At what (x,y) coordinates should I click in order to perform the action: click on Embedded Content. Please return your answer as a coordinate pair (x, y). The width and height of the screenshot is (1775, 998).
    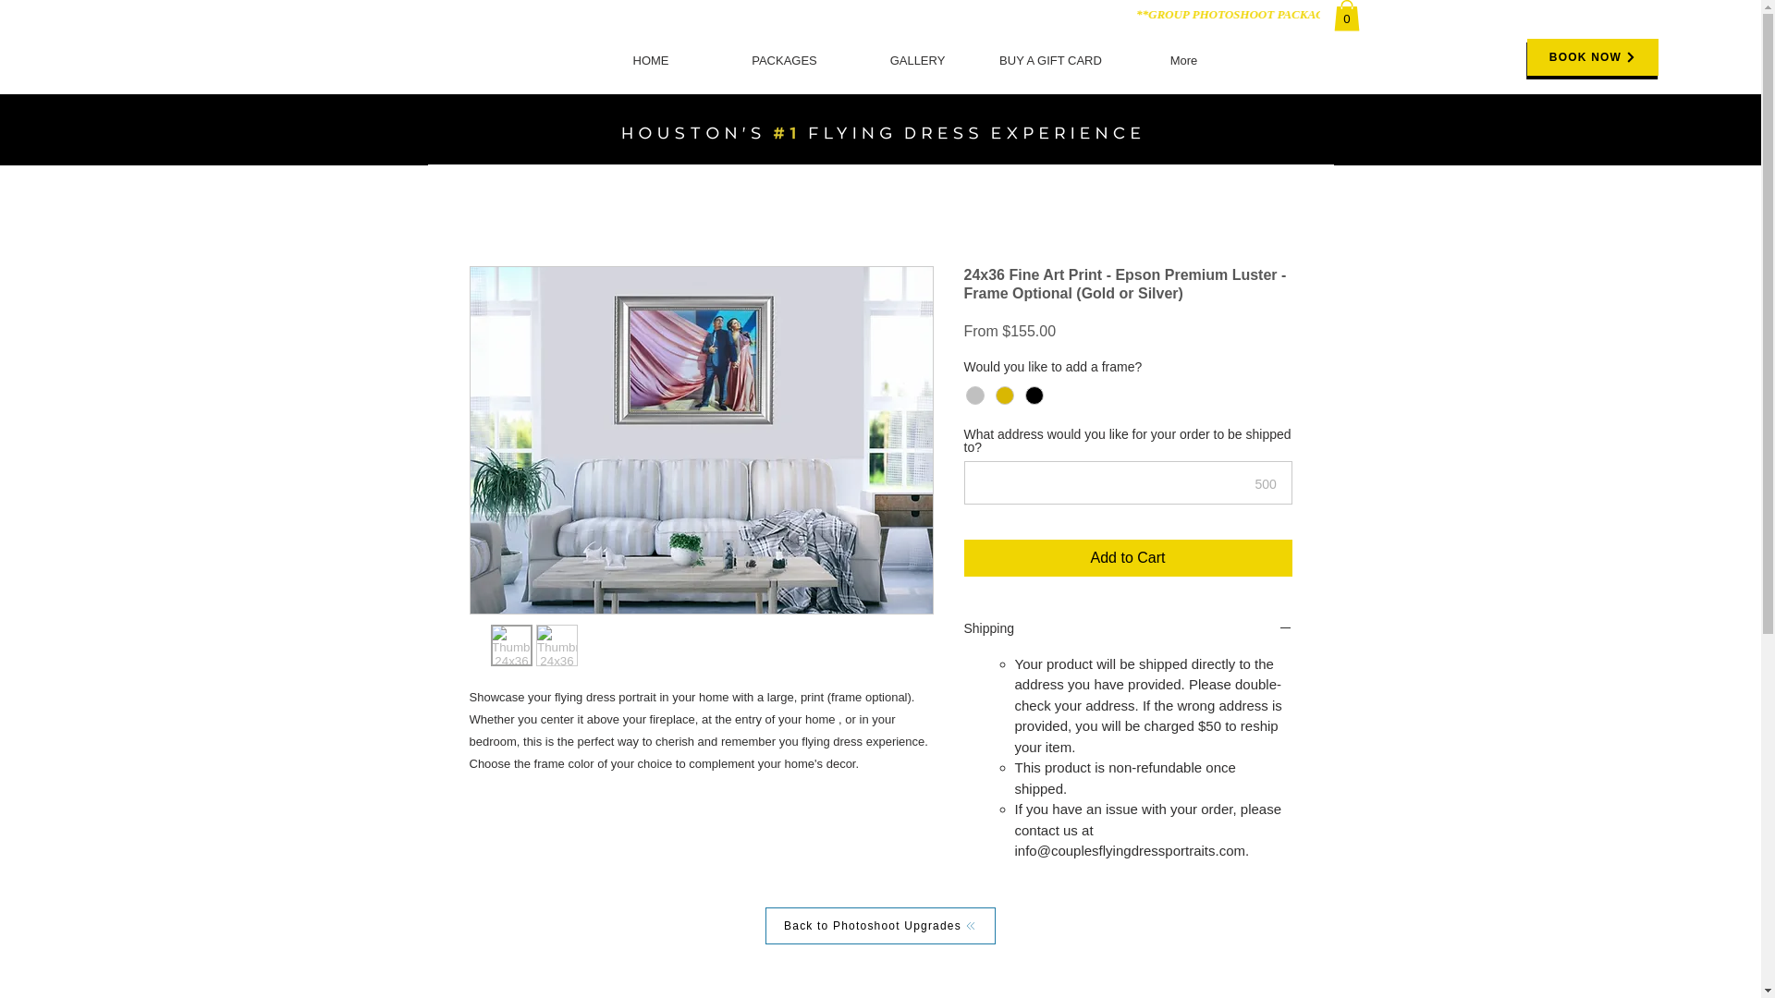
    Looking at the image, I should click on (880, 15).